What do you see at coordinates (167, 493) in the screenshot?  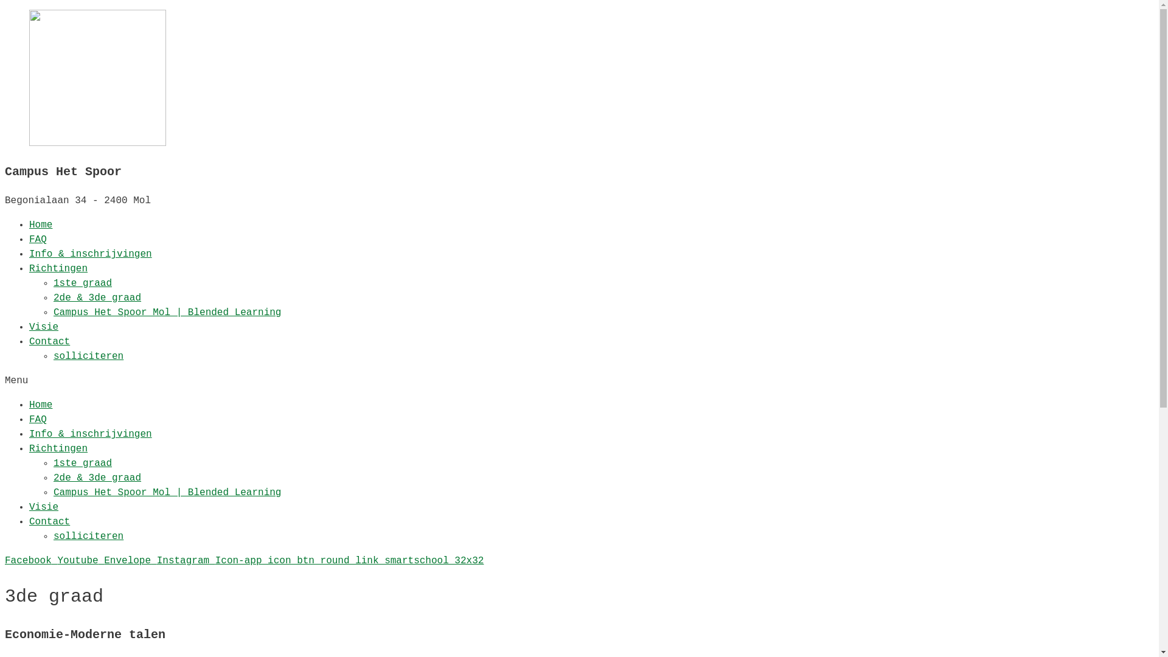 I see `Campus Het Spoor Mol | Blended Learning` at bounding box center [167, 493].